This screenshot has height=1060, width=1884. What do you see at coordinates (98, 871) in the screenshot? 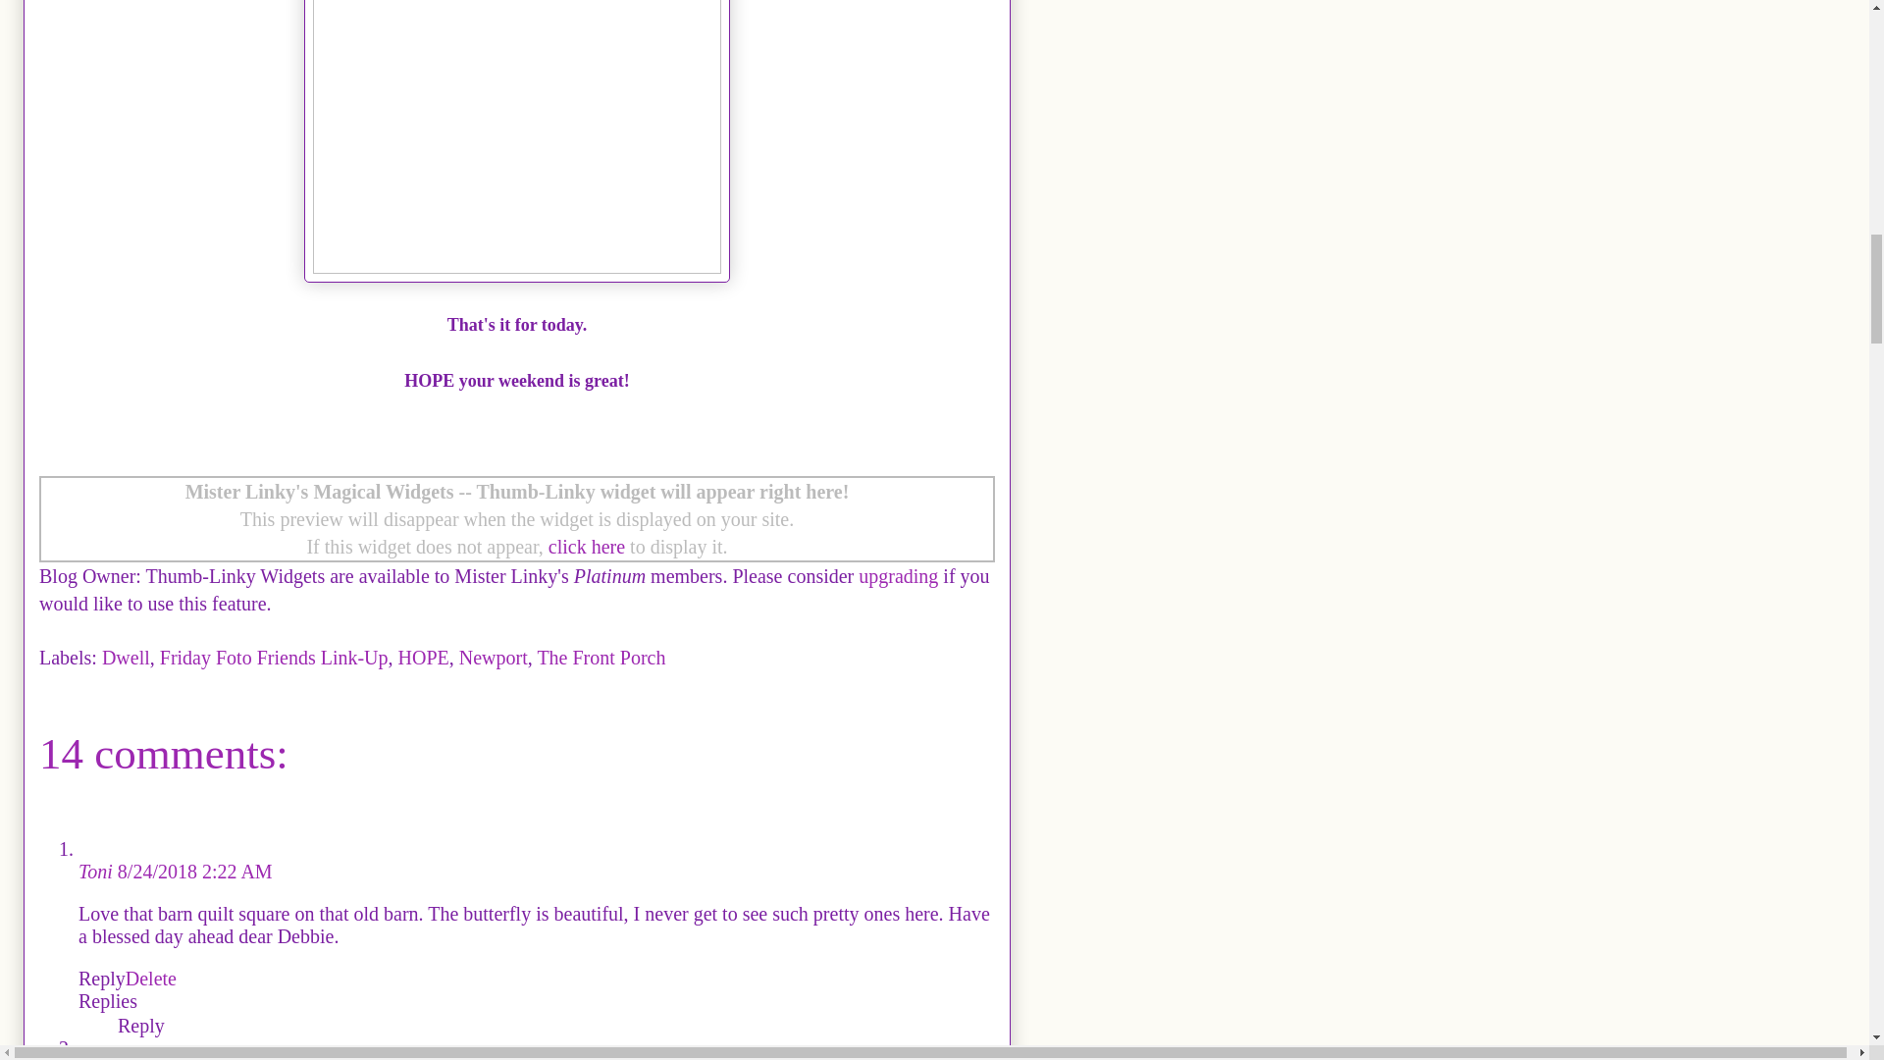
I see `Toni` at bounding box center [98, 871].